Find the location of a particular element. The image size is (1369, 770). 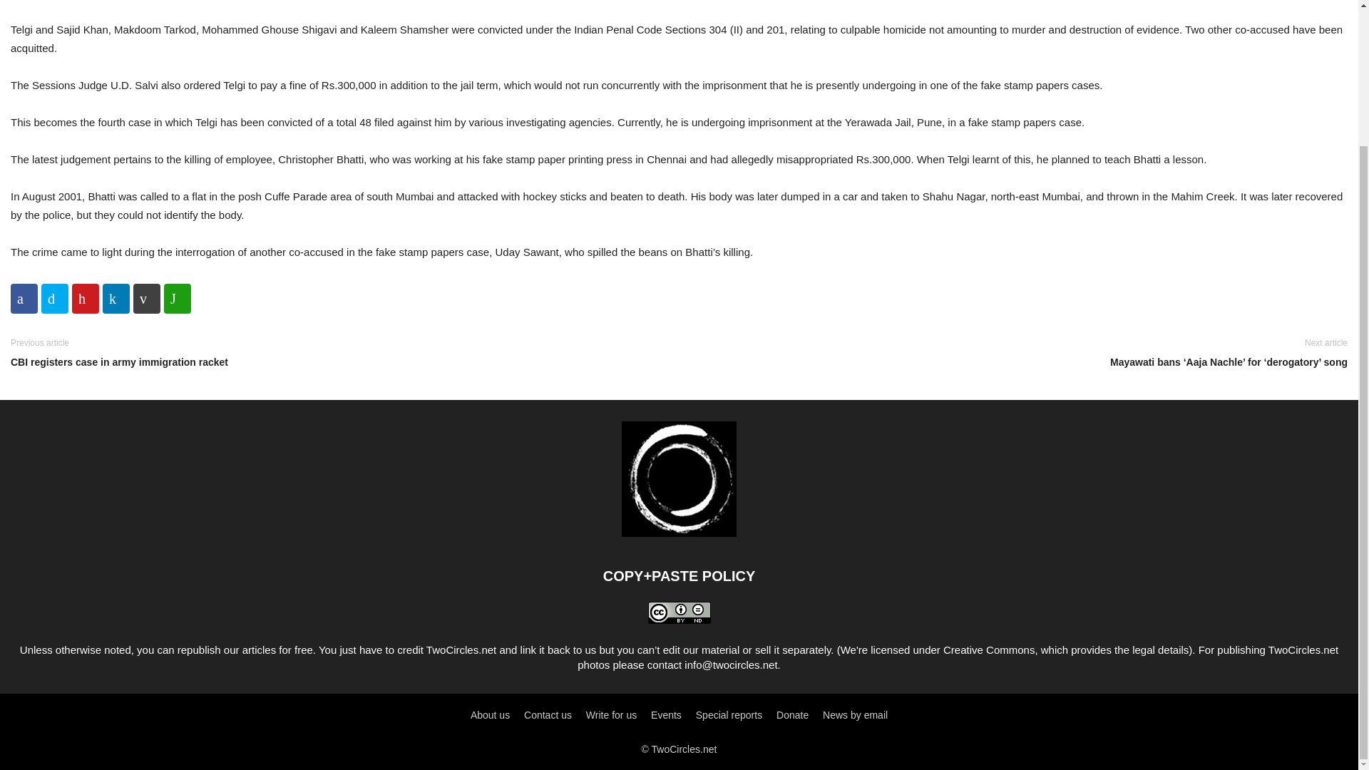

Creative Commons is located at coordinates (988, 650).